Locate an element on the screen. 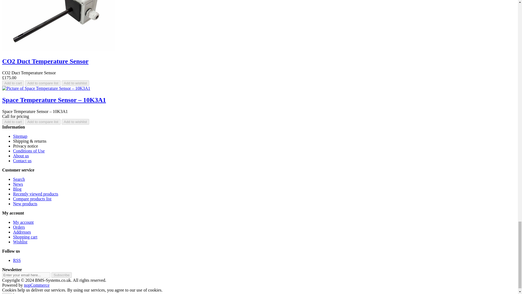 The image size is (522, 294). Add to compare list is located at coordinates (43, 83).